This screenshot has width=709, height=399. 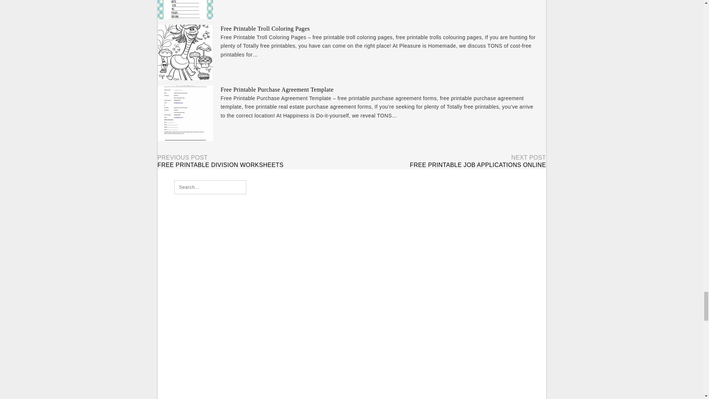 I want to click on FREE PRINTABLE JOB APPLICATIONS ONLINE, so click(x=478, y=165).